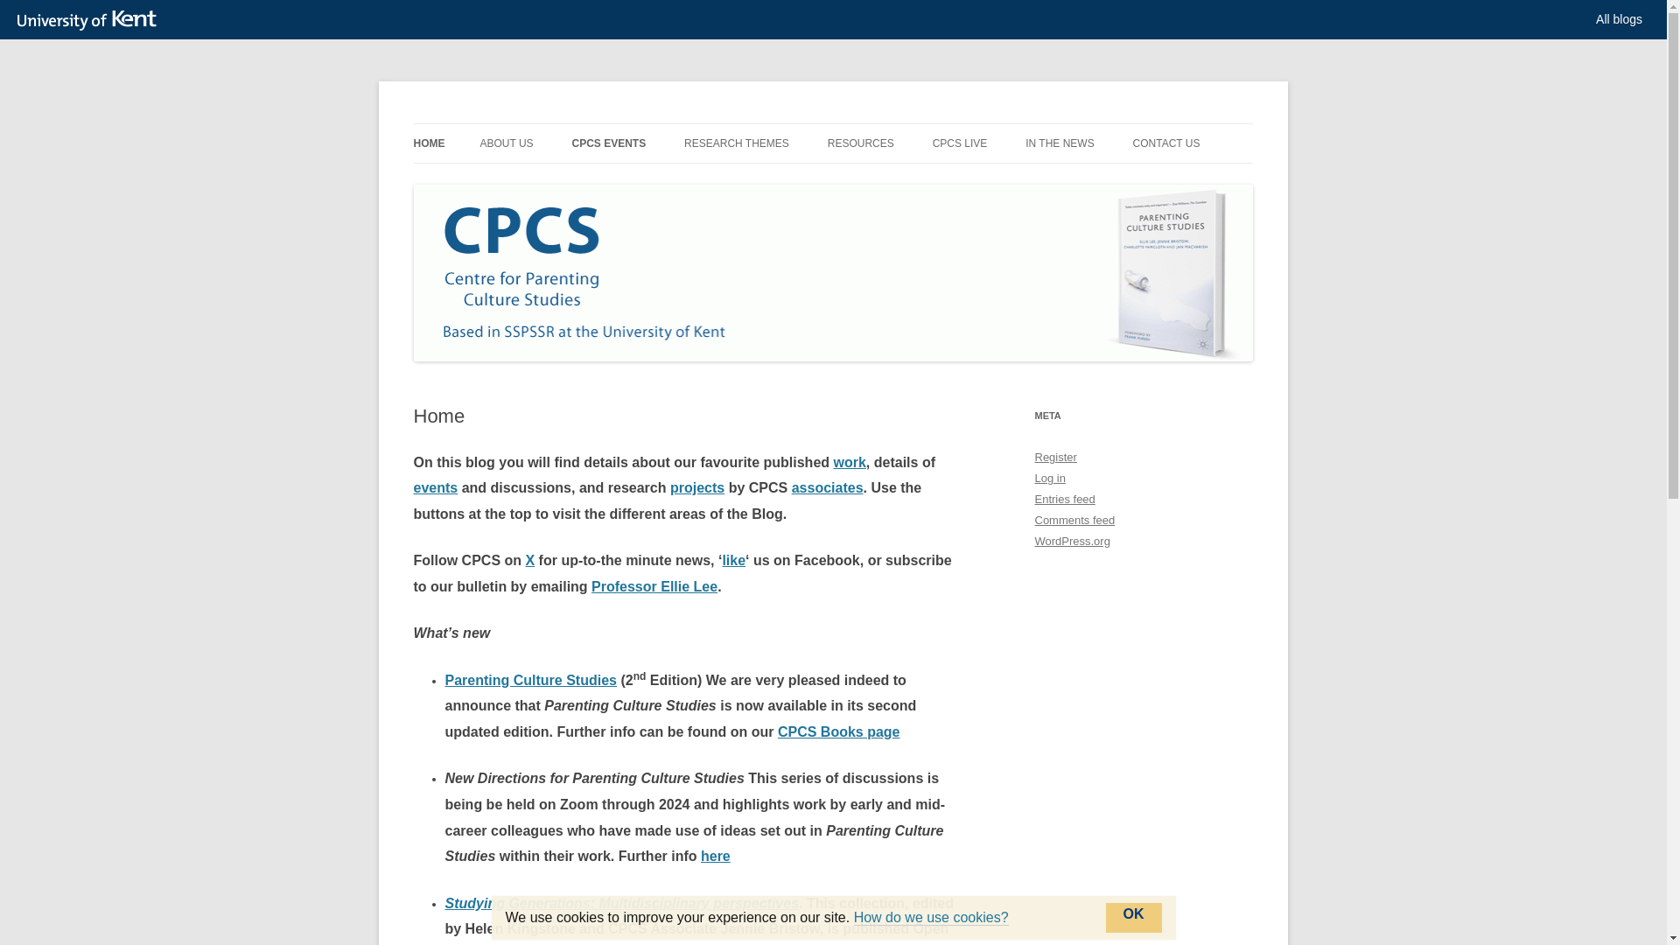 This screenshot has width=1680, height=945. What do you see at coordinates (91, 20) in the screenshot?
I see `University of Kent` at bounding box center [91, 20].